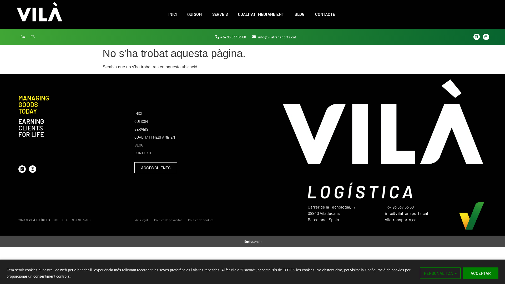 The image size is (505, 284). What do you see at coordinates (401, 219) in the screenshot?
I see `vilatransports.cat` at bounding box center [401, 219].